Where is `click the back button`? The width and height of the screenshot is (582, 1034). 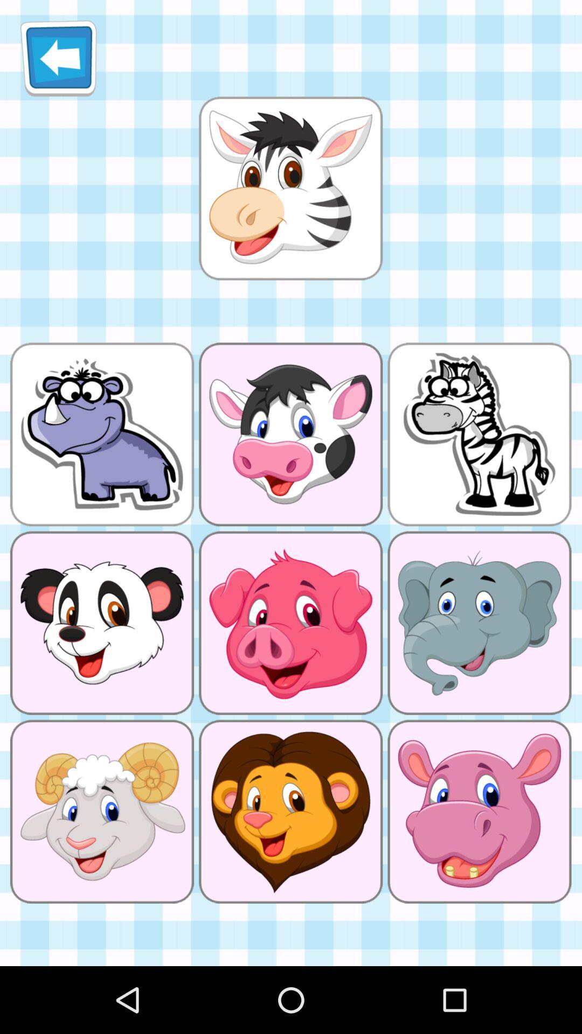 click the back button is located at coordinates (58, 58).